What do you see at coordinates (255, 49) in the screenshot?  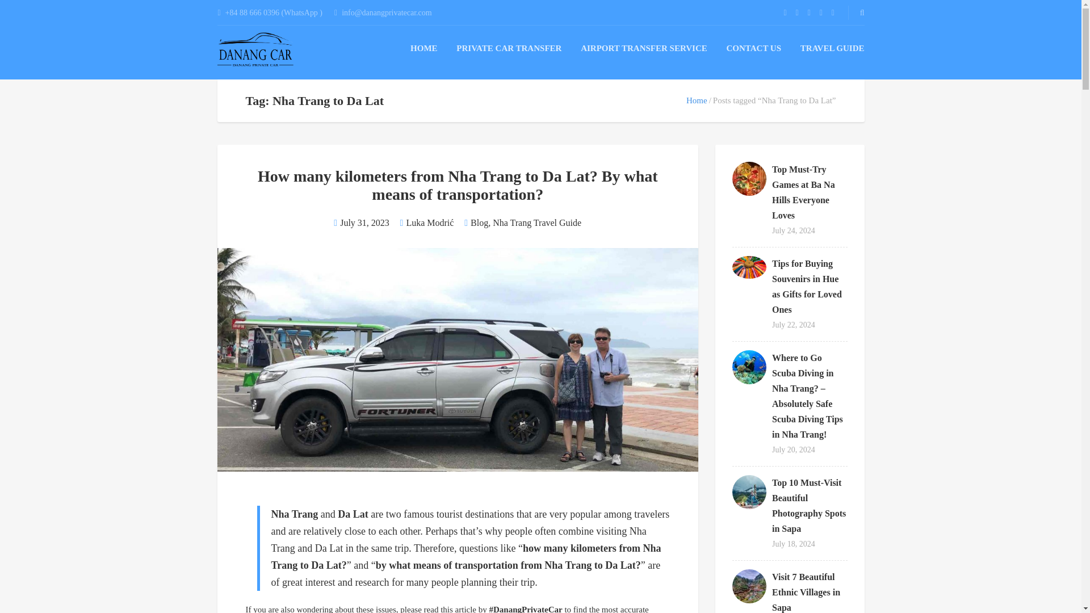 I see `Transport` at bounding box center [255, 49].